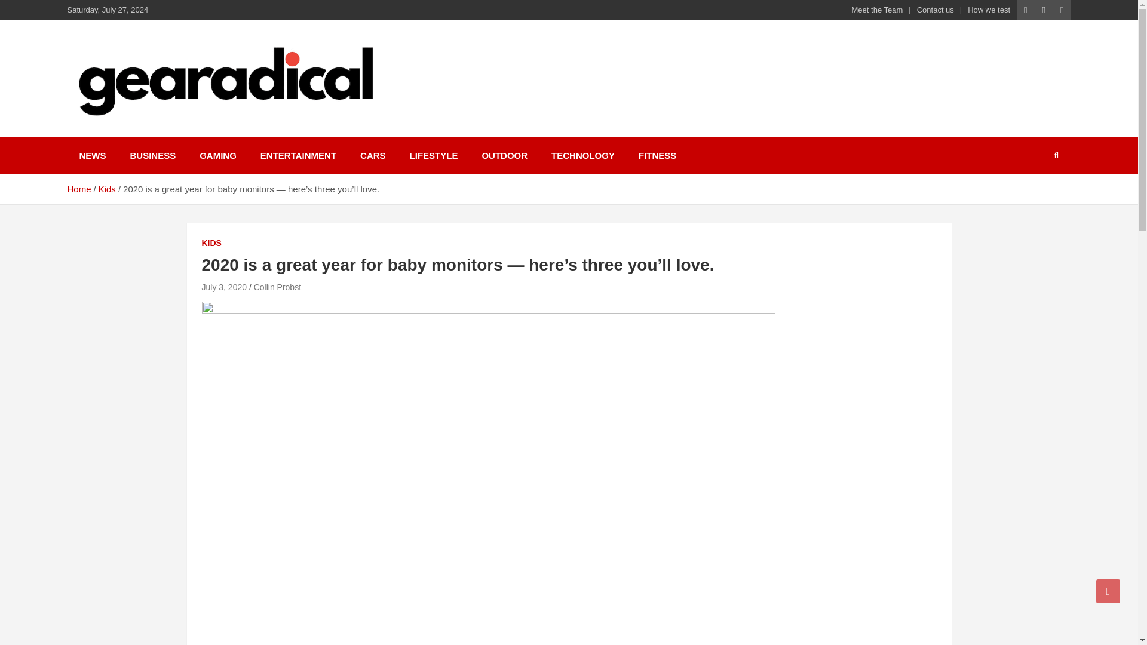  What do you see at coordinates (989, 10) in the screenshot?
I see `How we test` at bounding box center [989, 10].